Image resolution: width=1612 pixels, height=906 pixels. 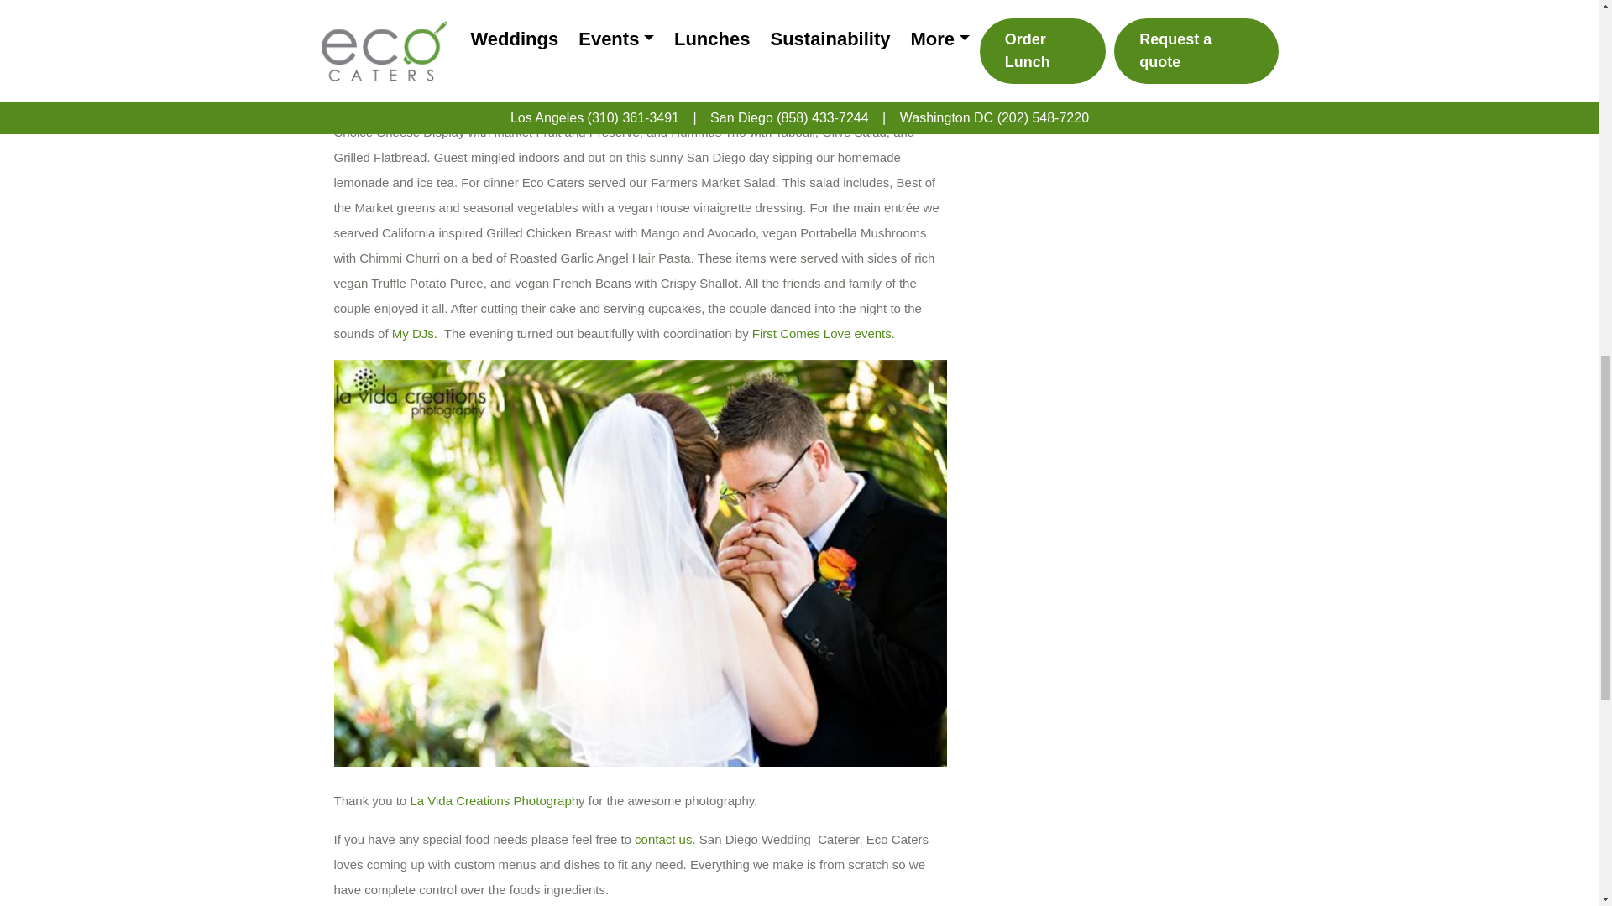 What do you see at coordinates (823, 333) in the screenshot?
I see `First Comes Love events.` at bounding box center [823, 333].